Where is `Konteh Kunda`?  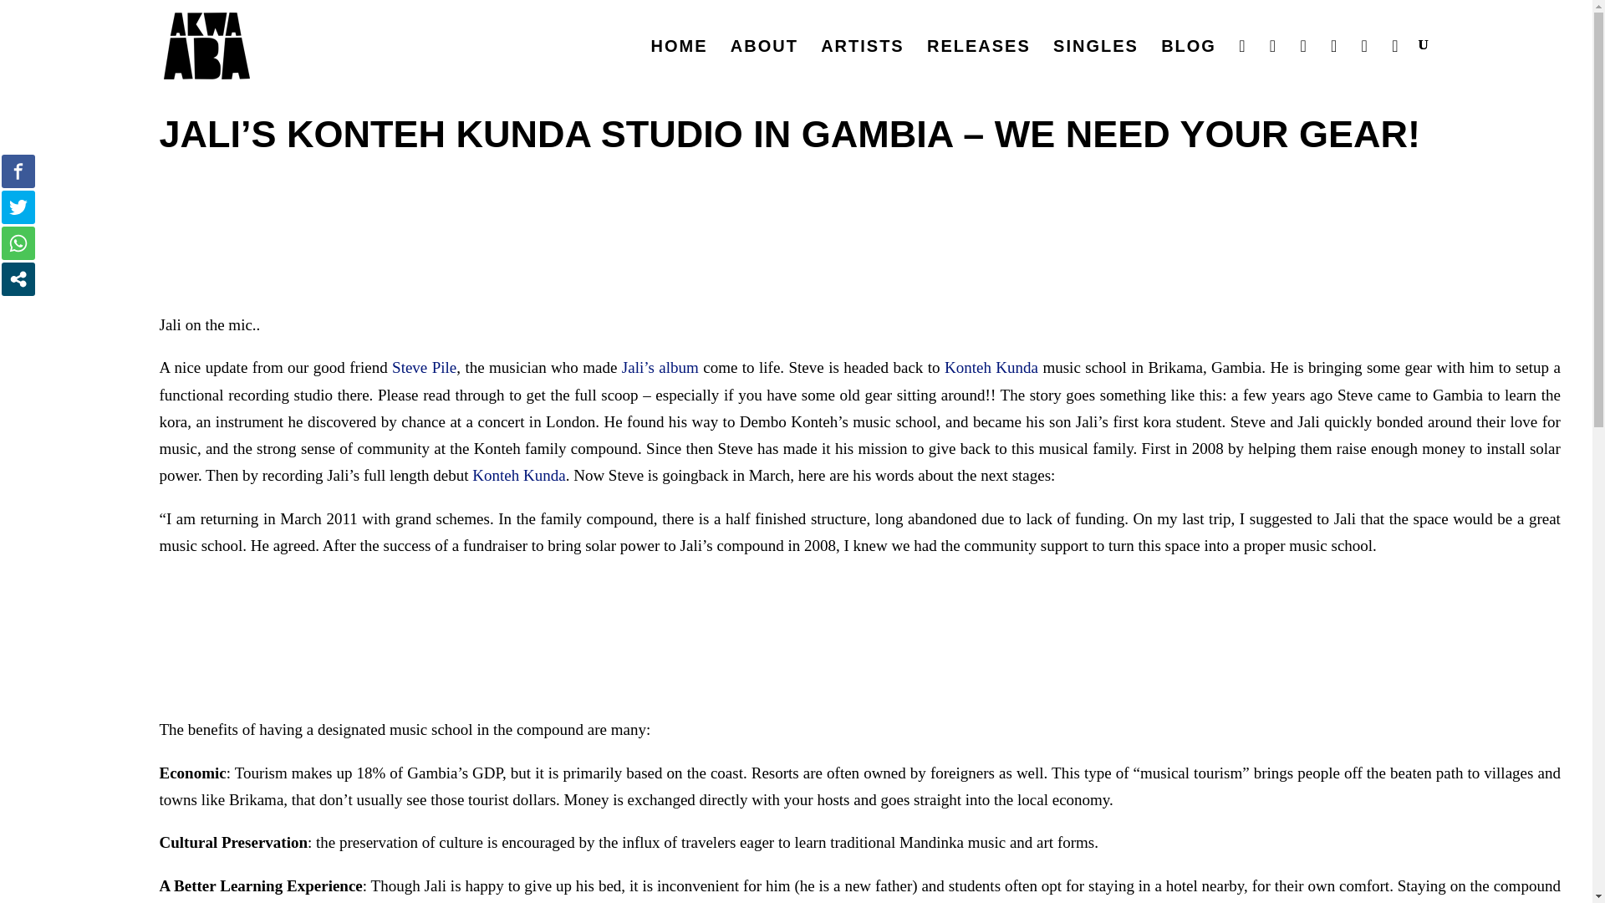
Konteh Kunda is located at coordinates (518, 475).